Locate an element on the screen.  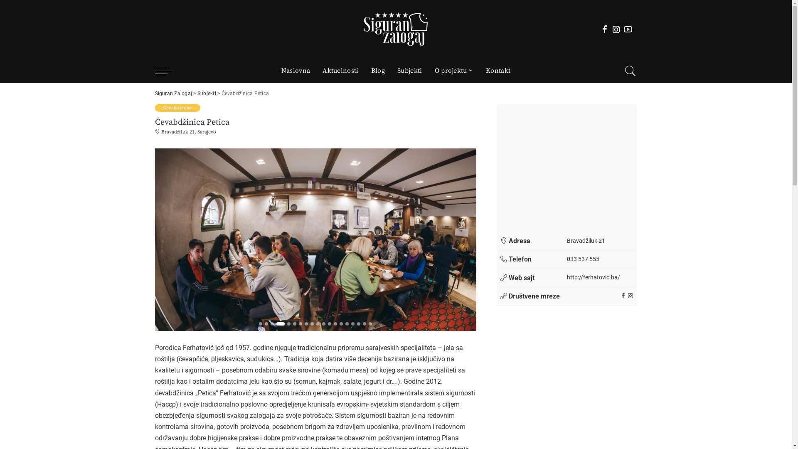
http://ferhatovic.ba/ is located at coordinates (594, 278).